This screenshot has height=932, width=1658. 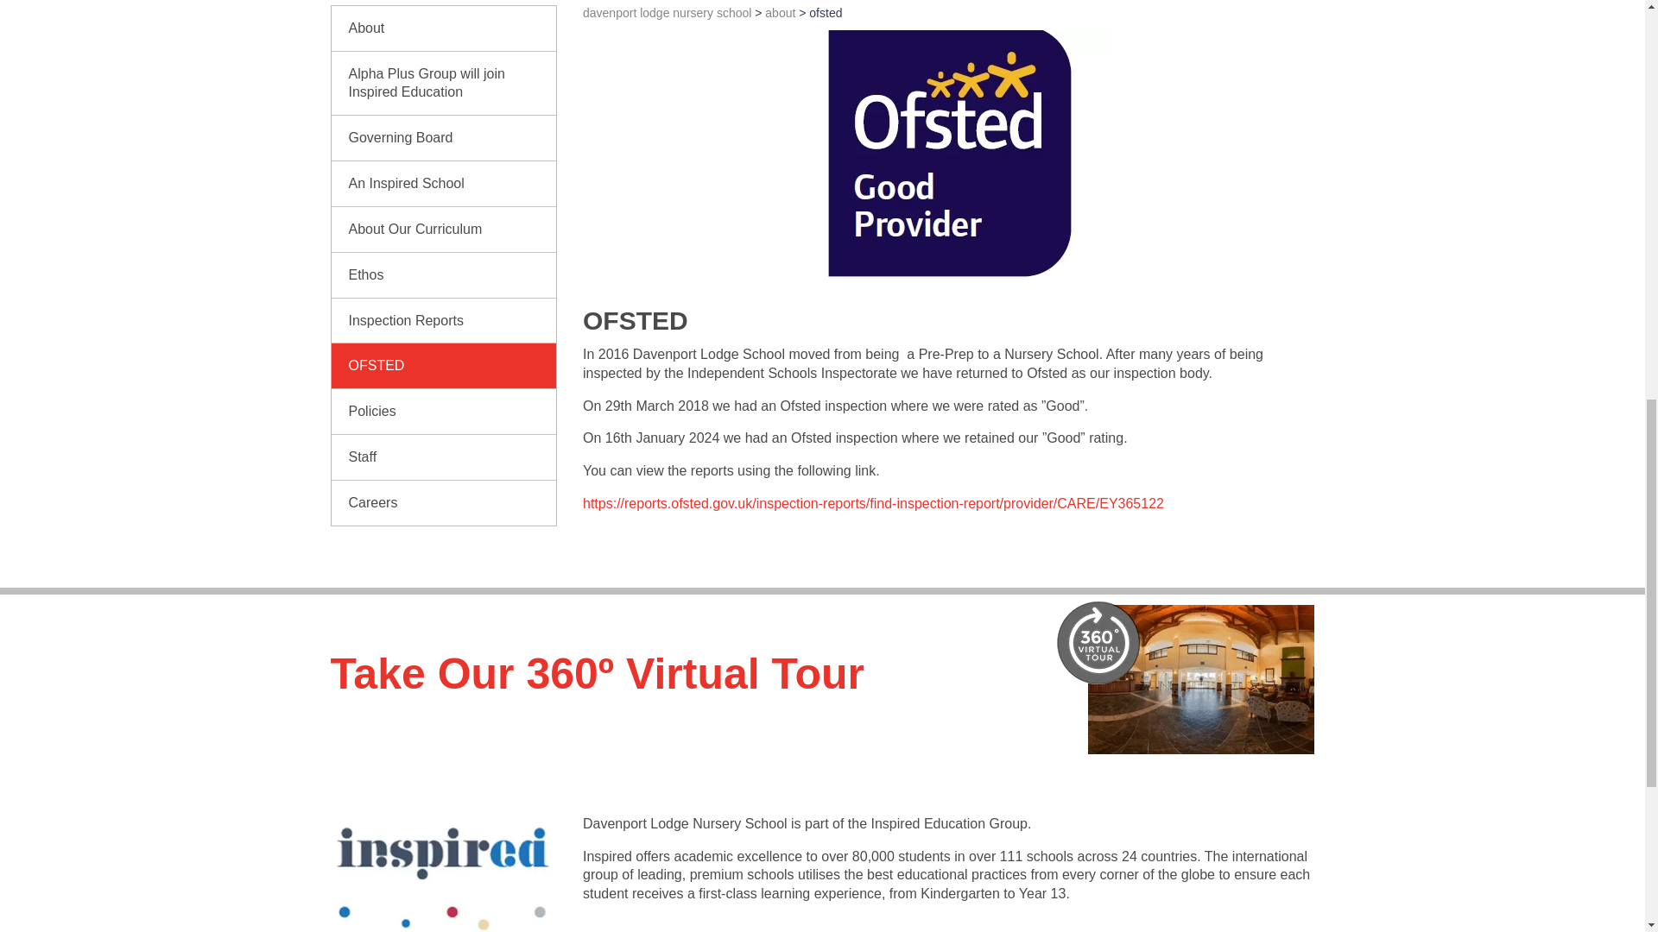 What do you see at coordinates (444, 274) in the screenshot?
I see `Ethos` at bounding box center [444, 274].